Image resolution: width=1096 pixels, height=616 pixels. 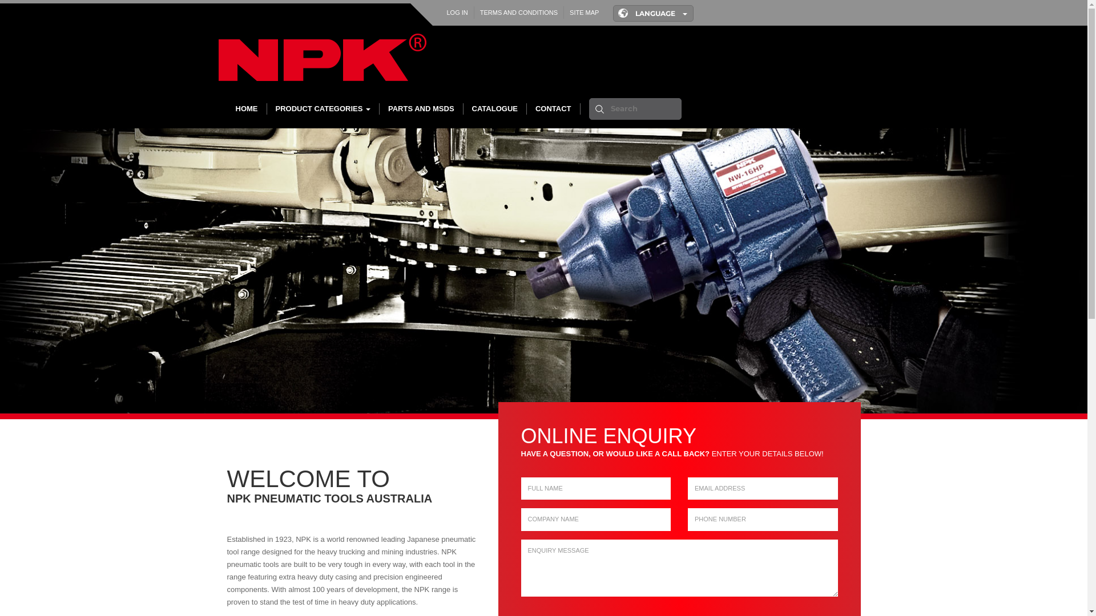 I want to click on PARTS AND MSDS, so click(x=421, y=109).